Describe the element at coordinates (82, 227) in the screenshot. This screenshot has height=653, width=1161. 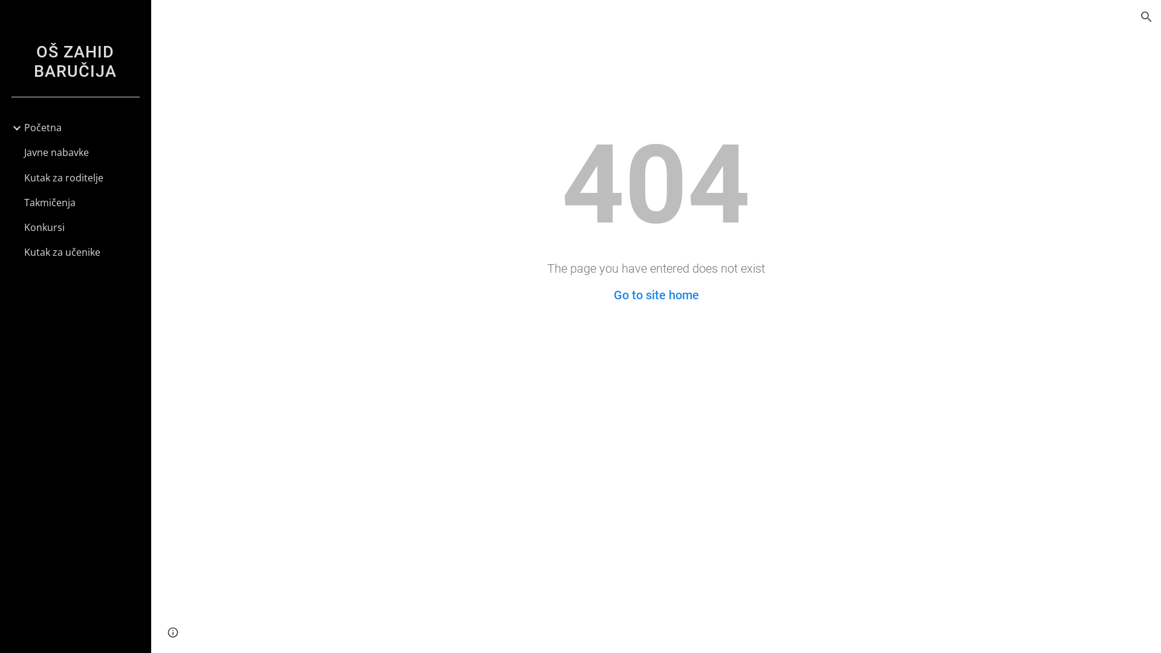
I see `Konkursi` at that location.